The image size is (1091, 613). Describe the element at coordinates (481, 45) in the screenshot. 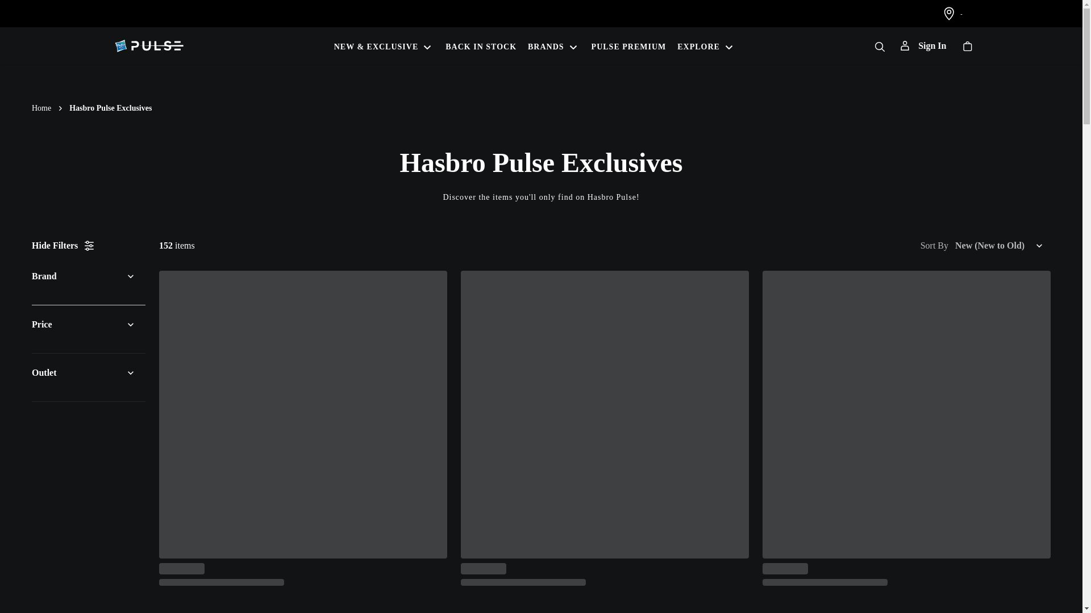

I see `BACK IN STOCK` at that location.